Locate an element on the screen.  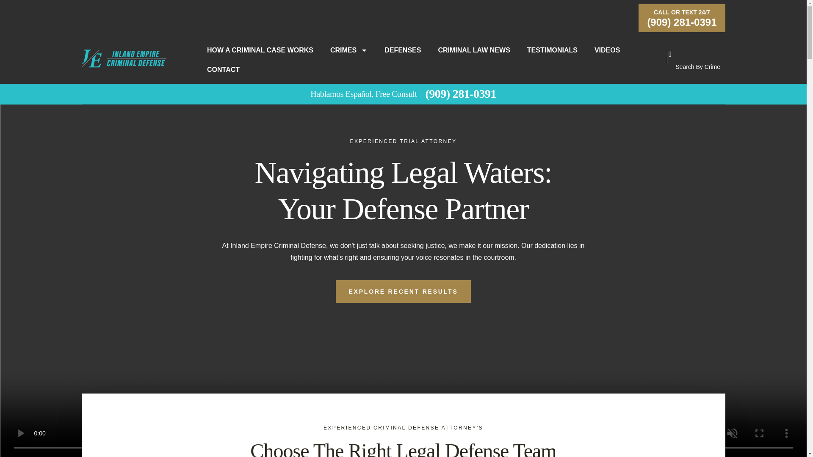
DEFENSES is located at coordinates (402, 25).